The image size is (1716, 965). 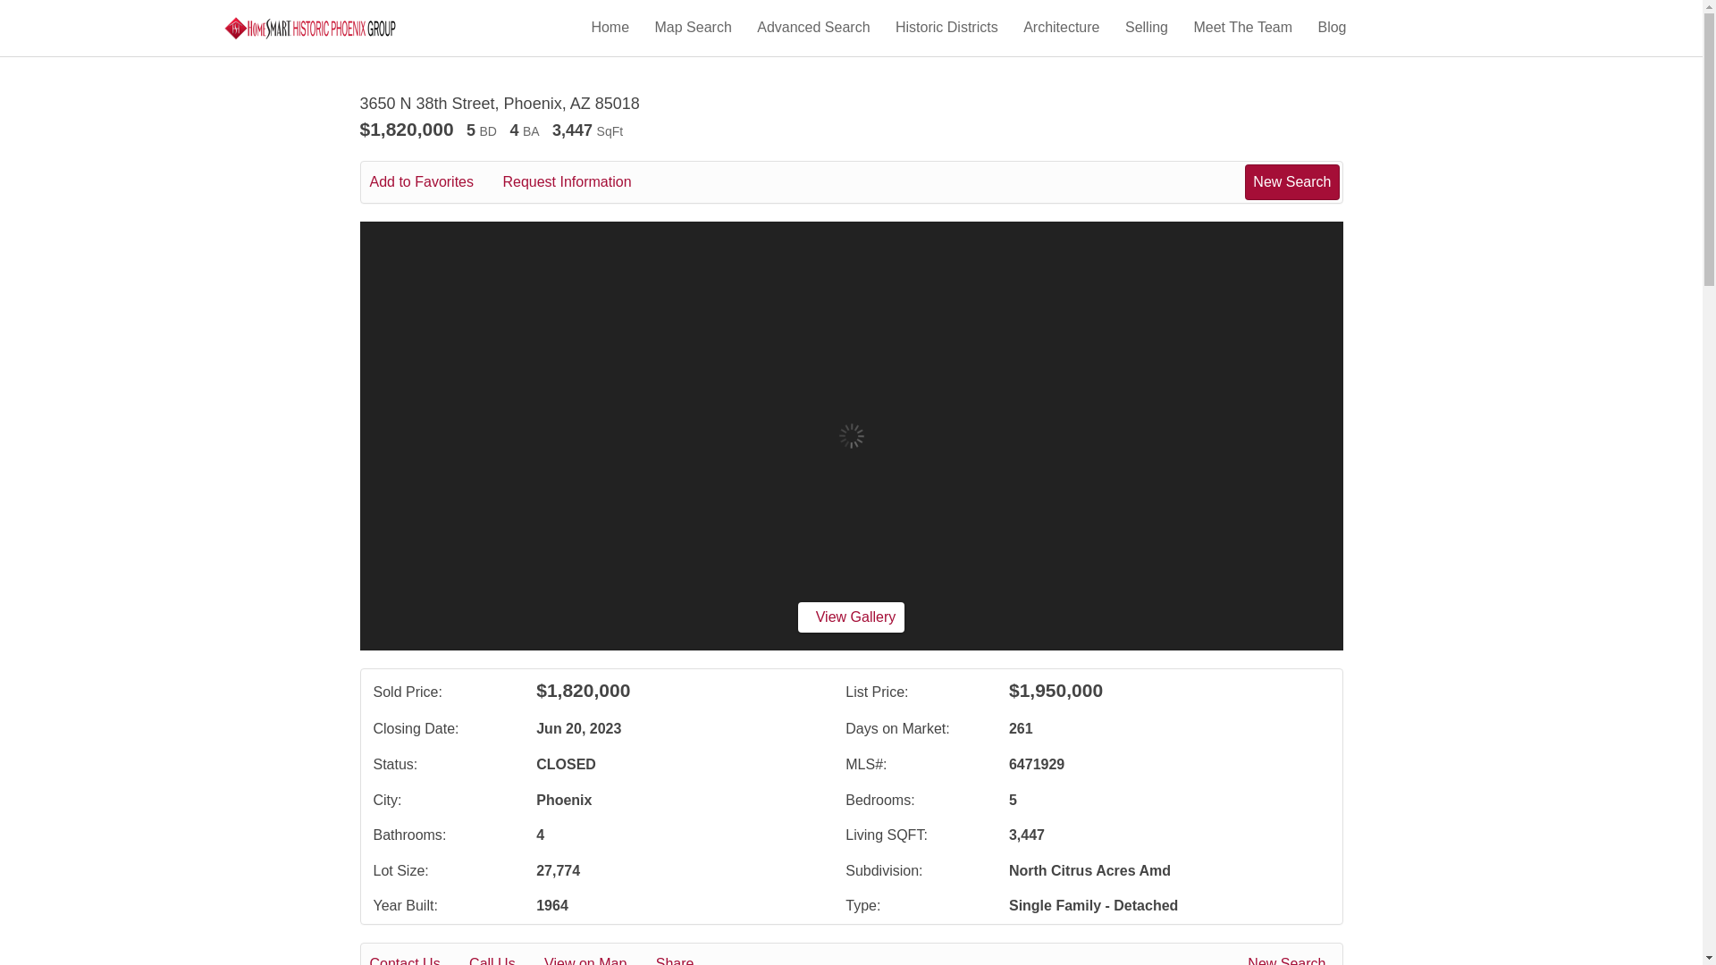 I want to click on New Search, so click(x=1291, y=181).